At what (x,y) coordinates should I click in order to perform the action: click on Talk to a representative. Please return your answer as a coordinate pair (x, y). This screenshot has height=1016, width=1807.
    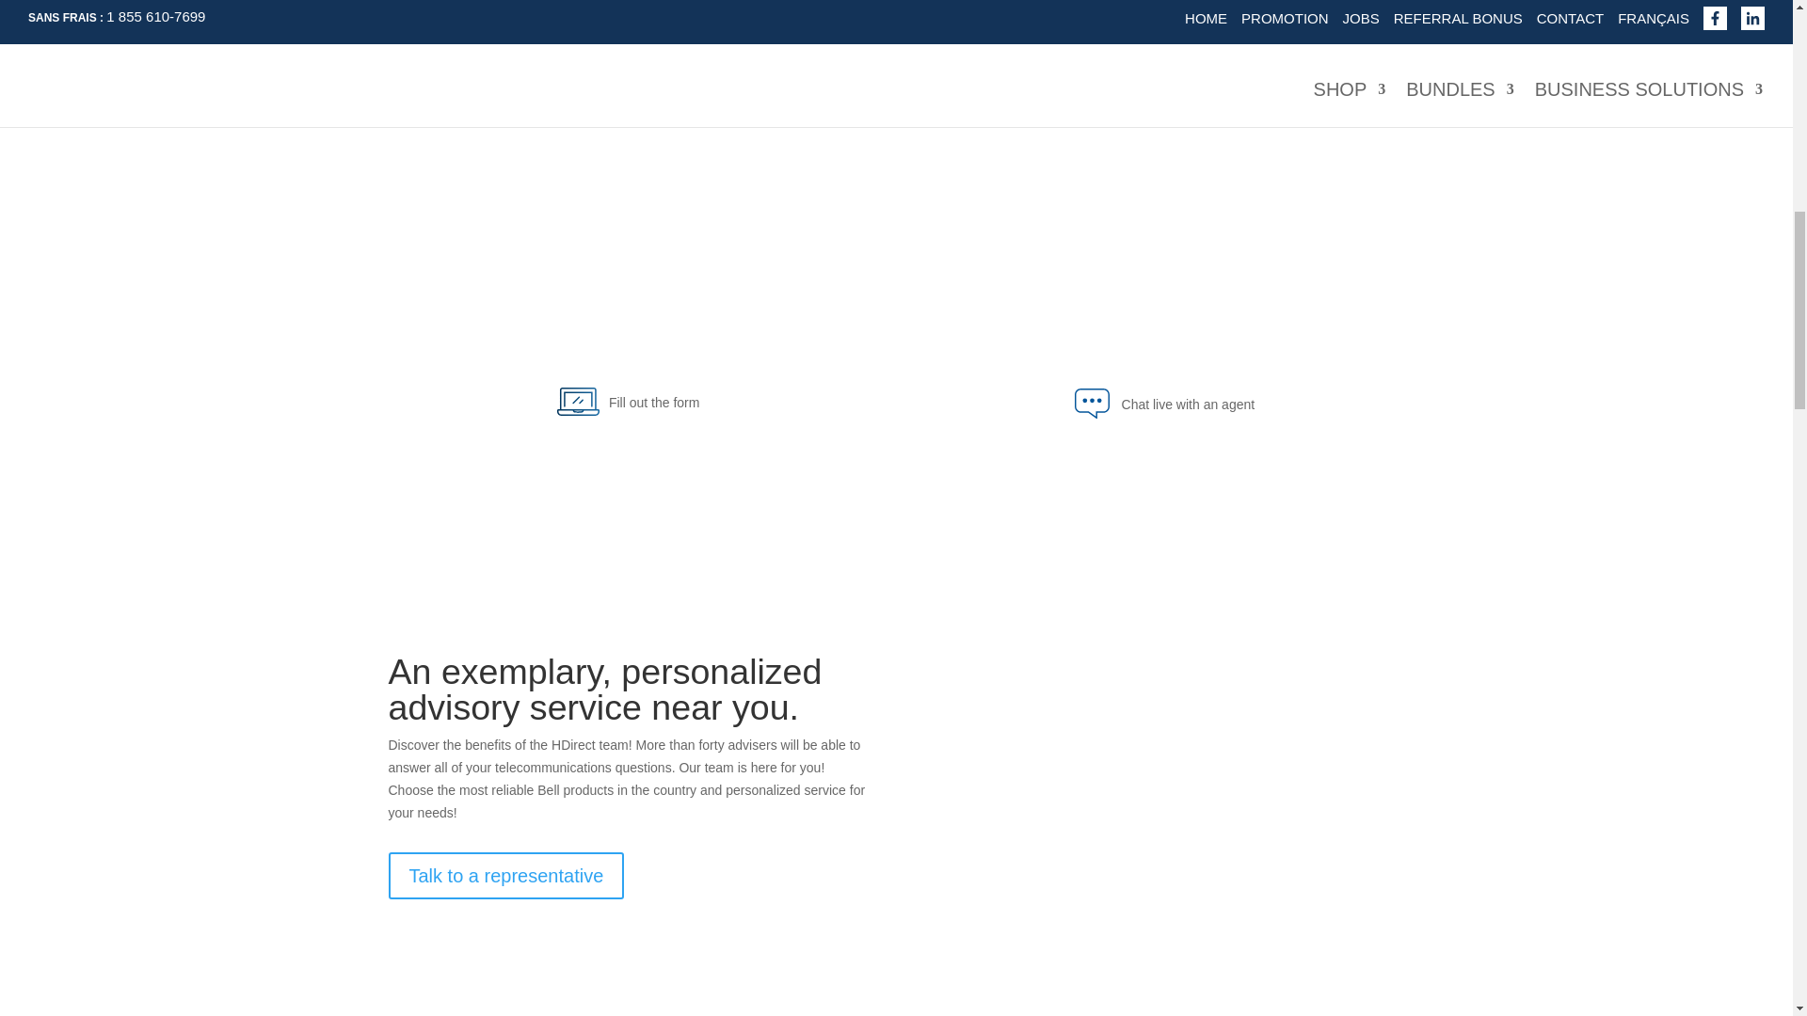
    Looking at the image, I should click on (505, 875).